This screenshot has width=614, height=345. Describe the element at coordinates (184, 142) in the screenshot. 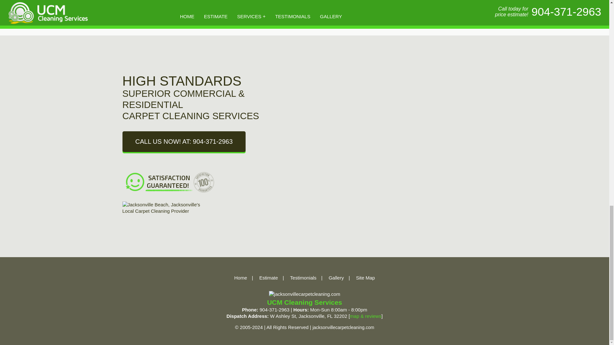

I see `CALL US NOW! AT: 904-371-2963` at that location.